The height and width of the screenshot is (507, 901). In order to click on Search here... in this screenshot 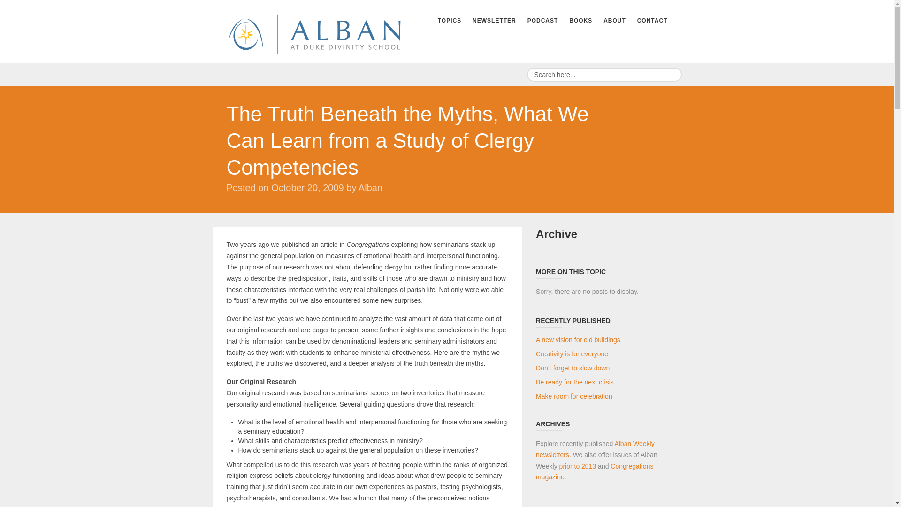, I will do `click(603, 74)`.